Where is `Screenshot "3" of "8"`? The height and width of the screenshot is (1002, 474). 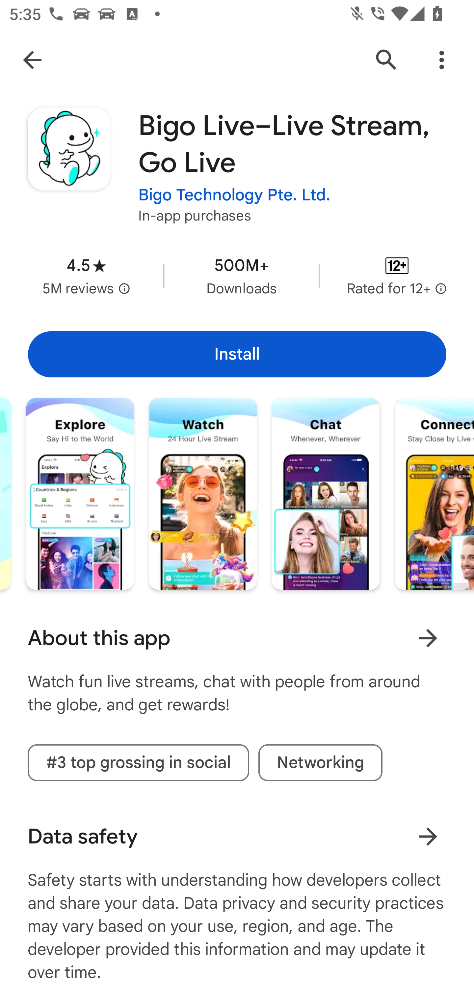 Screenshot "3" of "8" is located at coordinates (326, 493).